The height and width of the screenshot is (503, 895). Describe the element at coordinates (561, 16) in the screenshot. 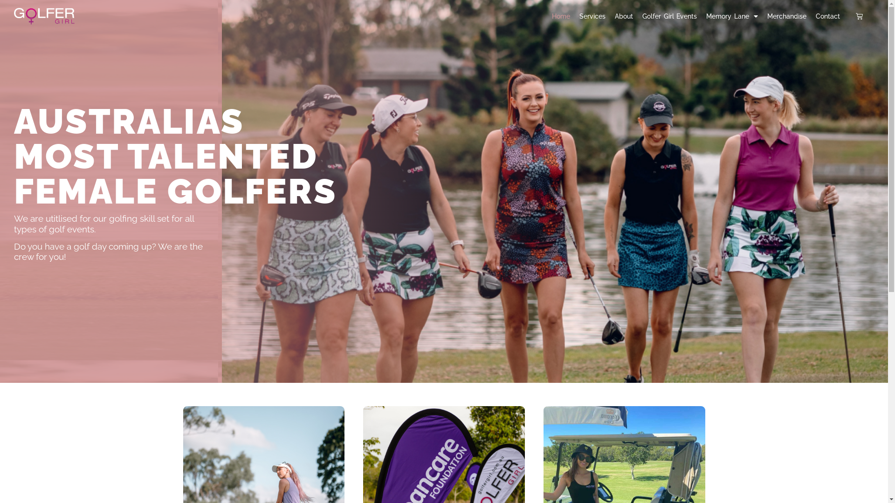

I see `Home` at that location.